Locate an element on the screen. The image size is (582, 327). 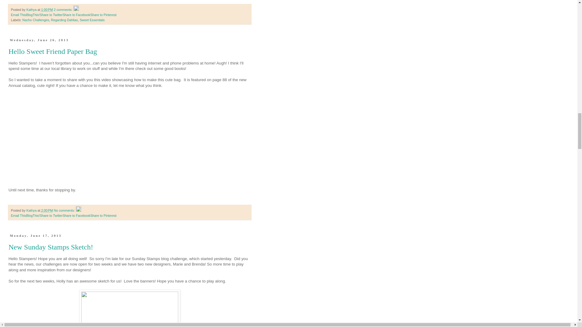
Share to Facebook is located at coordinates (76, 15).